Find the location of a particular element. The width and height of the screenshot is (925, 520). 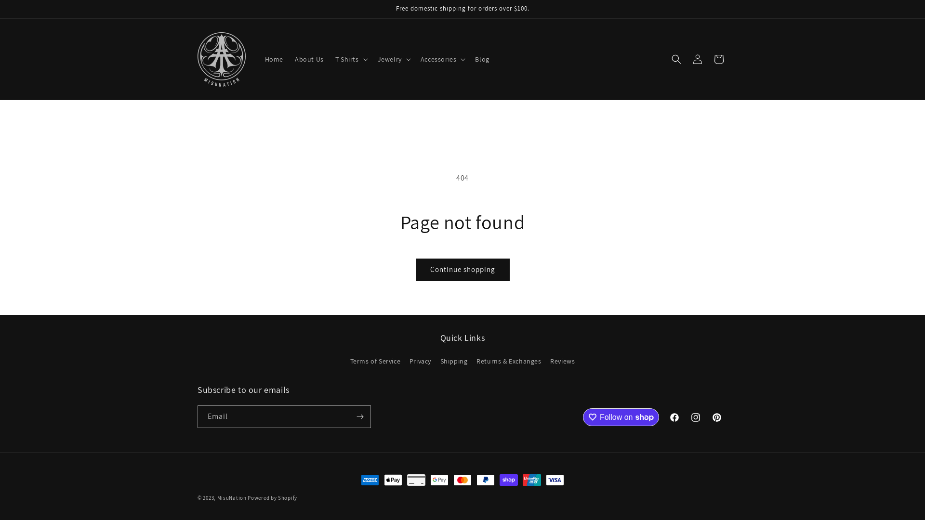

Privacy is located at coordinates (420, 361).